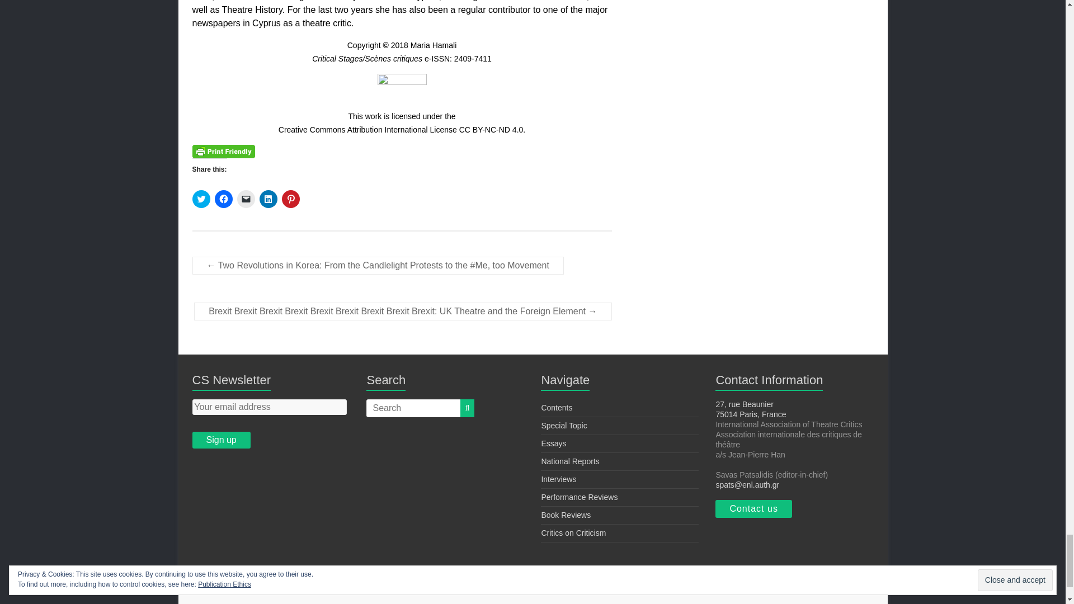 The height and width of the screenshot is (604, 1074). I want to click on Click to share on Pinterest, so click(290, 199).